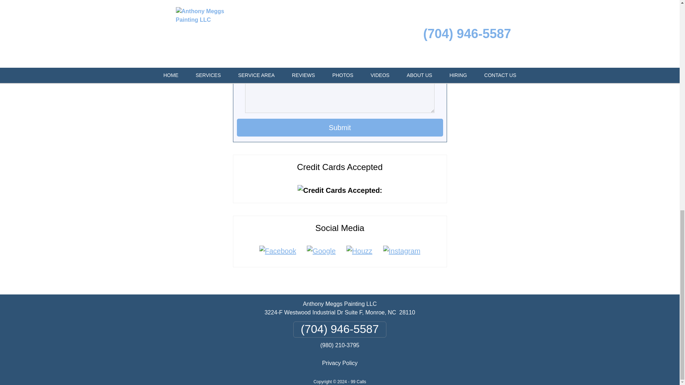 This screenshot has width=685, height=385. What do you see at coordinates (402, 251) in the screenshot?
I see `Instagram` at bounding box center [402, 251].